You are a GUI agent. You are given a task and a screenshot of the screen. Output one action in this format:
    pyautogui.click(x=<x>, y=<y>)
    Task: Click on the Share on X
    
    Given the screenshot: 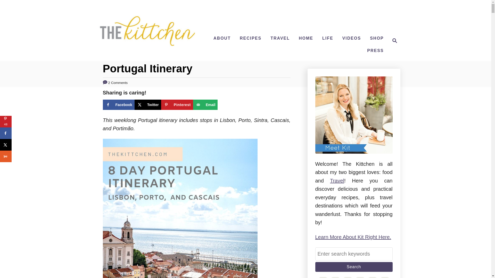 What is the action you would take?
    pyautogui.click(x=375, y=51)
    